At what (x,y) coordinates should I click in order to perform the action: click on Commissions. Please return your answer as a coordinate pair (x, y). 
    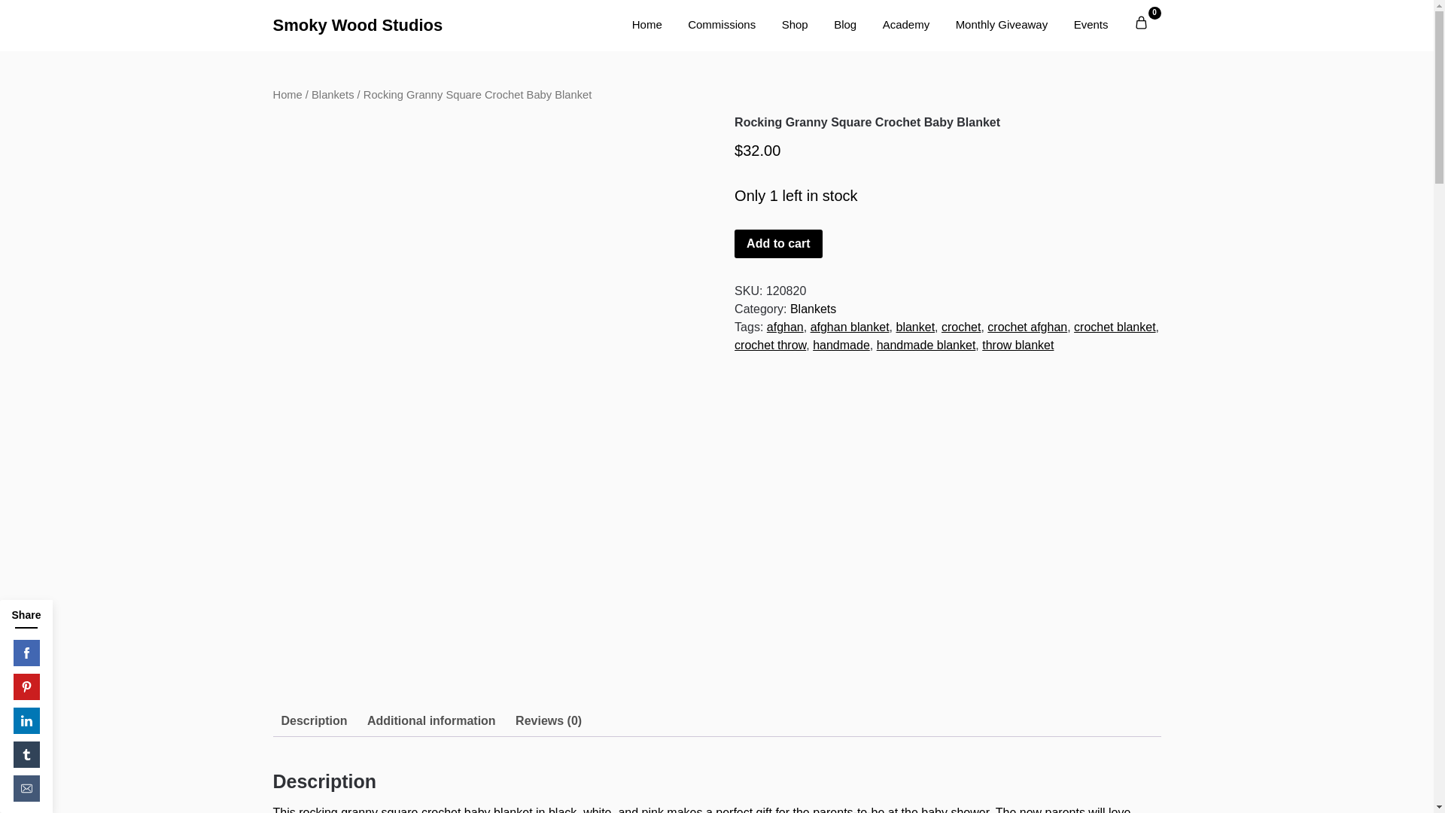
    Looking at the image, I should click on (721, 26).